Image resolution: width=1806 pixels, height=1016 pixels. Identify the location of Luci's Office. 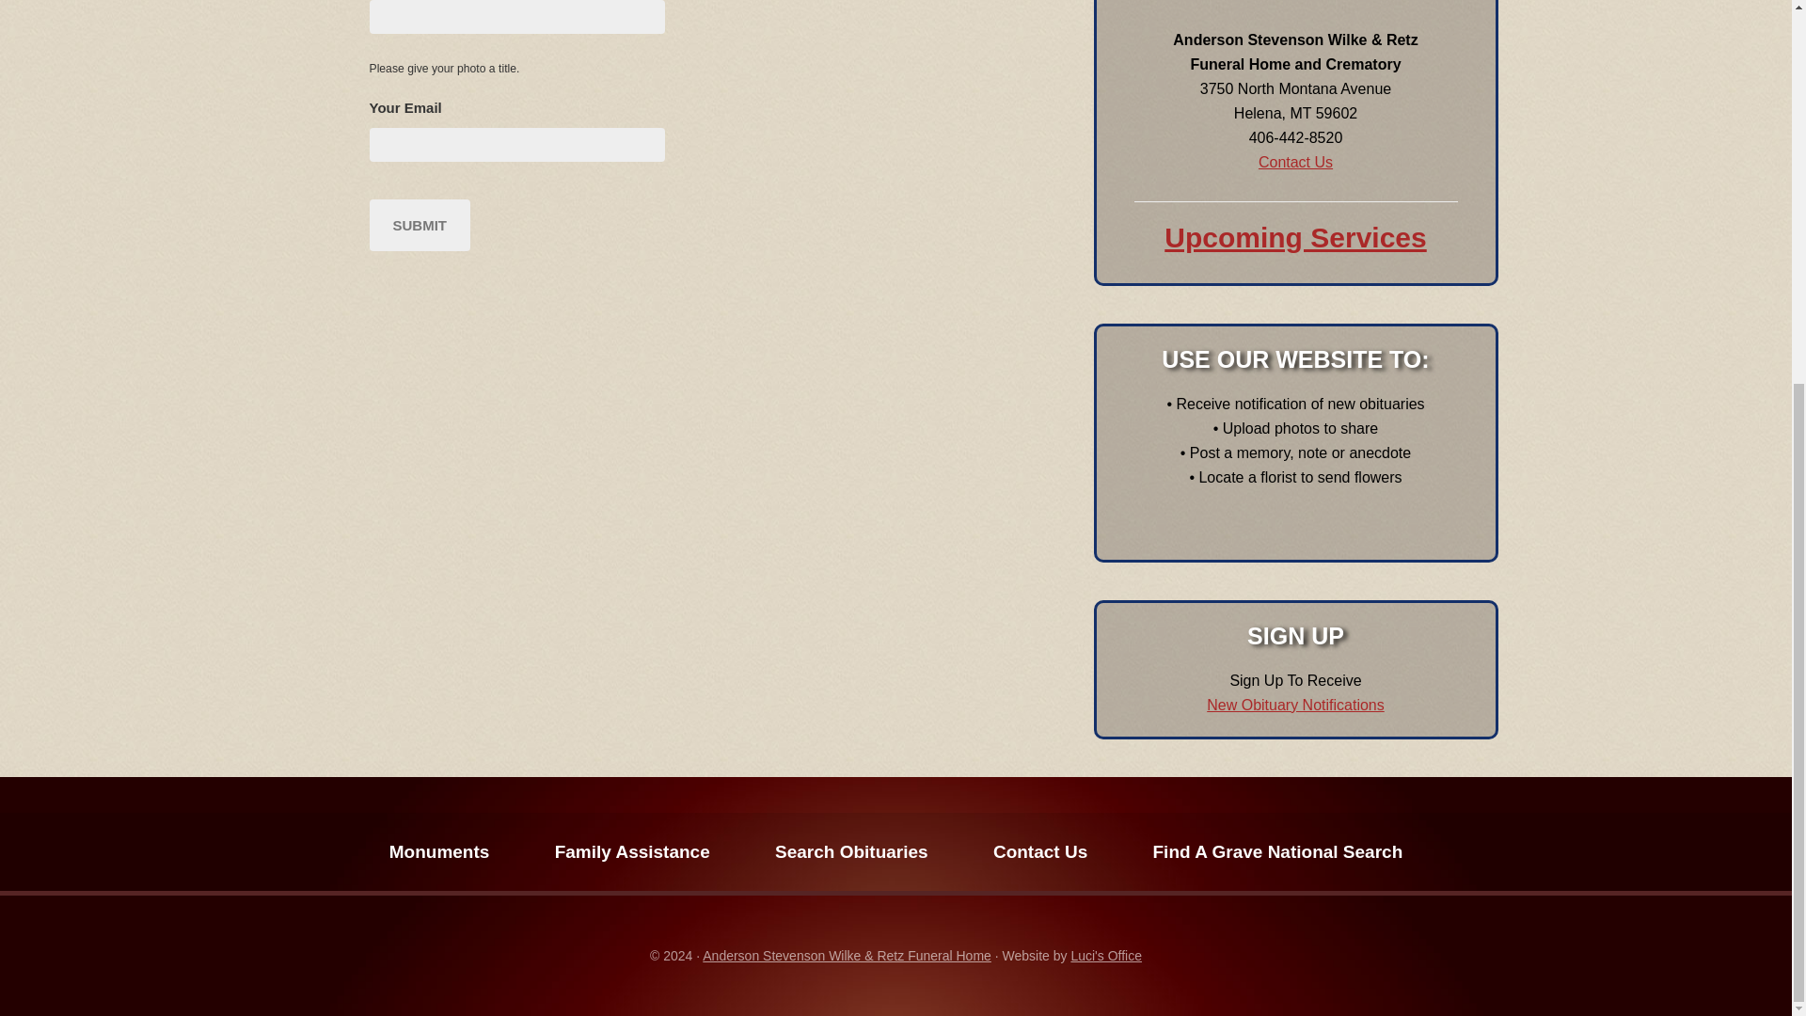
(1106, 955).